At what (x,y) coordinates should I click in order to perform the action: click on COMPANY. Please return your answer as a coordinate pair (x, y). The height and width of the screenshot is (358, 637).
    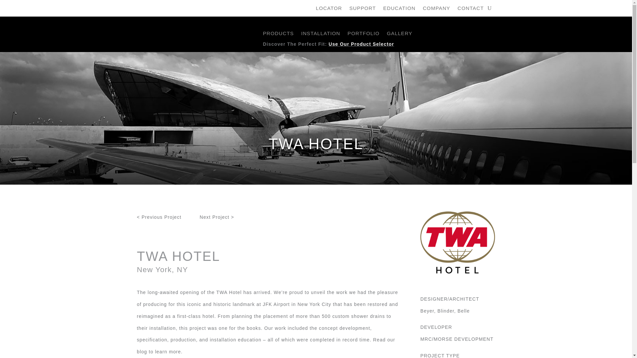
    Looking at the image, I should click on (437, 9).